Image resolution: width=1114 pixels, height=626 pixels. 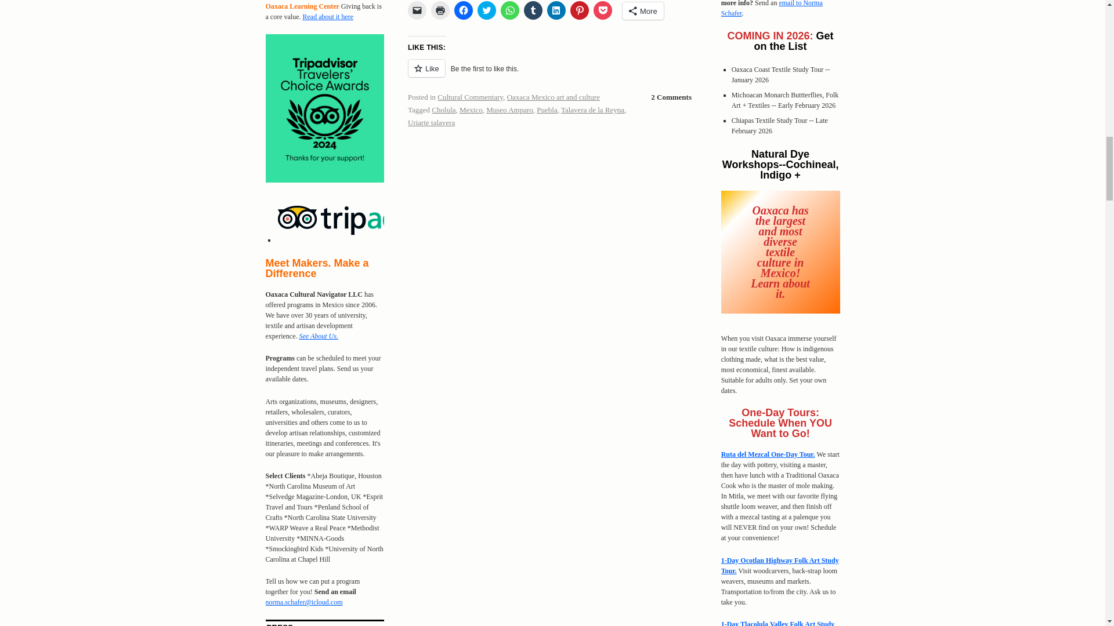 What do you see at coordinates (554, 96) in the screenshot?
I see `Oaxaca Mexico art and culture` at bounding box center [554, 96].